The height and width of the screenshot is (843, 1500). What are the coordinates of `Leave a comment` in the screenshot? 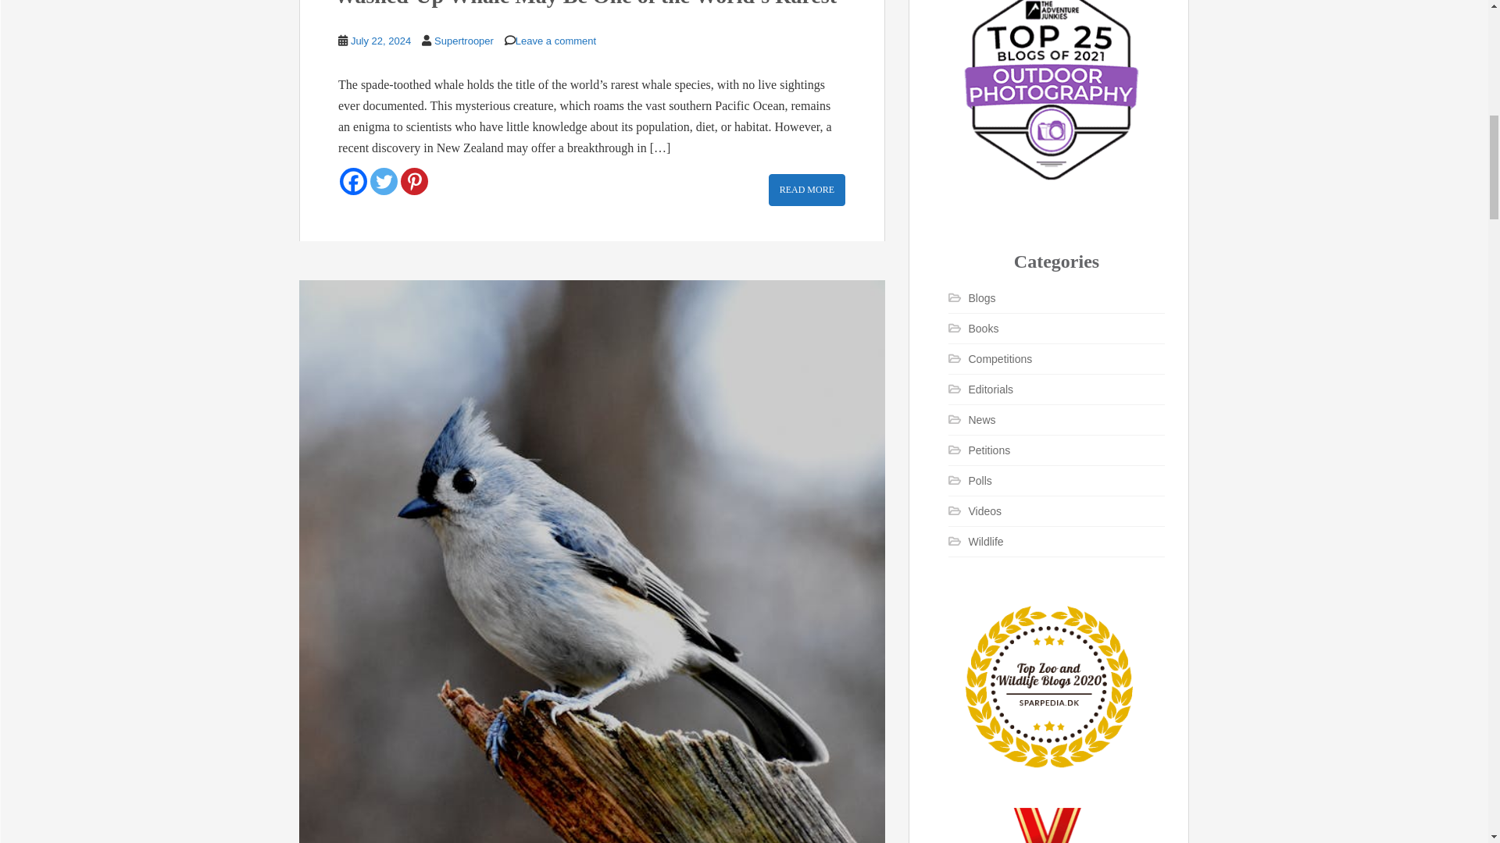 It's located at (555, 41).